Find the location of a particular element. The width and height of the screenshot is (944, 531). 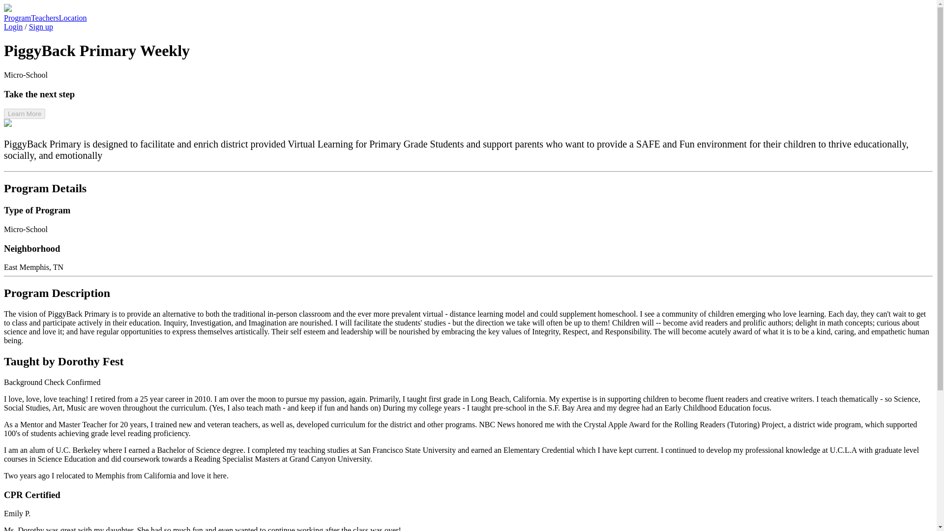

Sign up is located at coordinates (41, 27).